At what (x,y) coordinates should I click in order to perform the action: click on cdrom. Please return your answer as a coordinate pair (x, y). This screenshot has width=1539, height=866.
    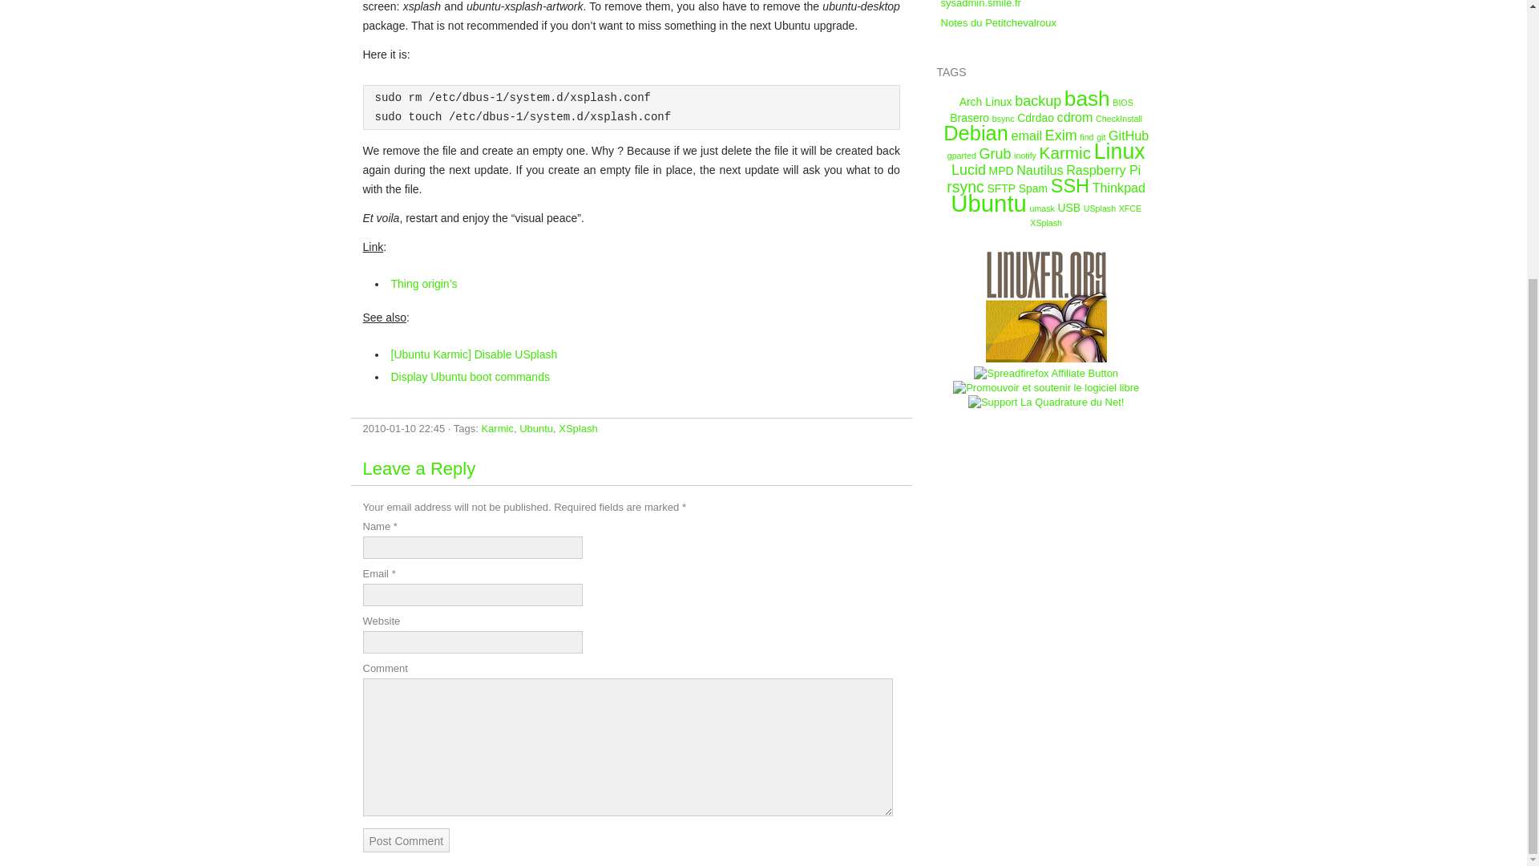
    Looking at the image, I should click on (1075, 117).